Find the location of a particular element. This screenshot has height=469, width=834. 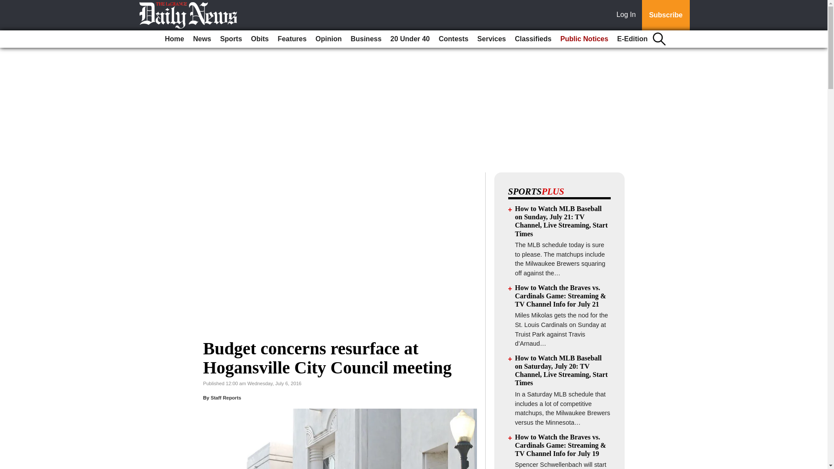

Go is located at coordinates (8, 5).